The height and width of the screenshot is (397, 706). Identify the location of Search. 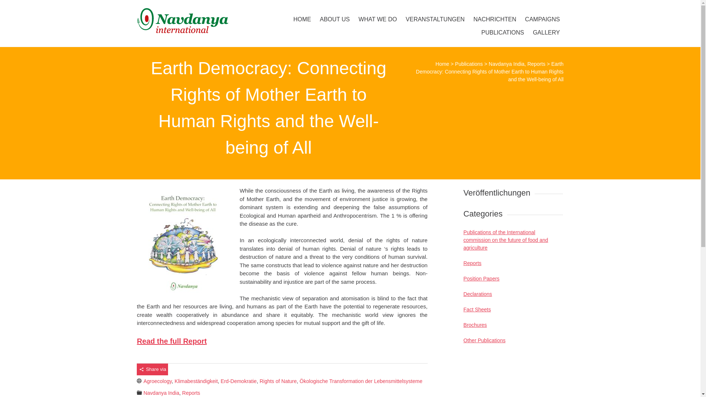
(10, 6).